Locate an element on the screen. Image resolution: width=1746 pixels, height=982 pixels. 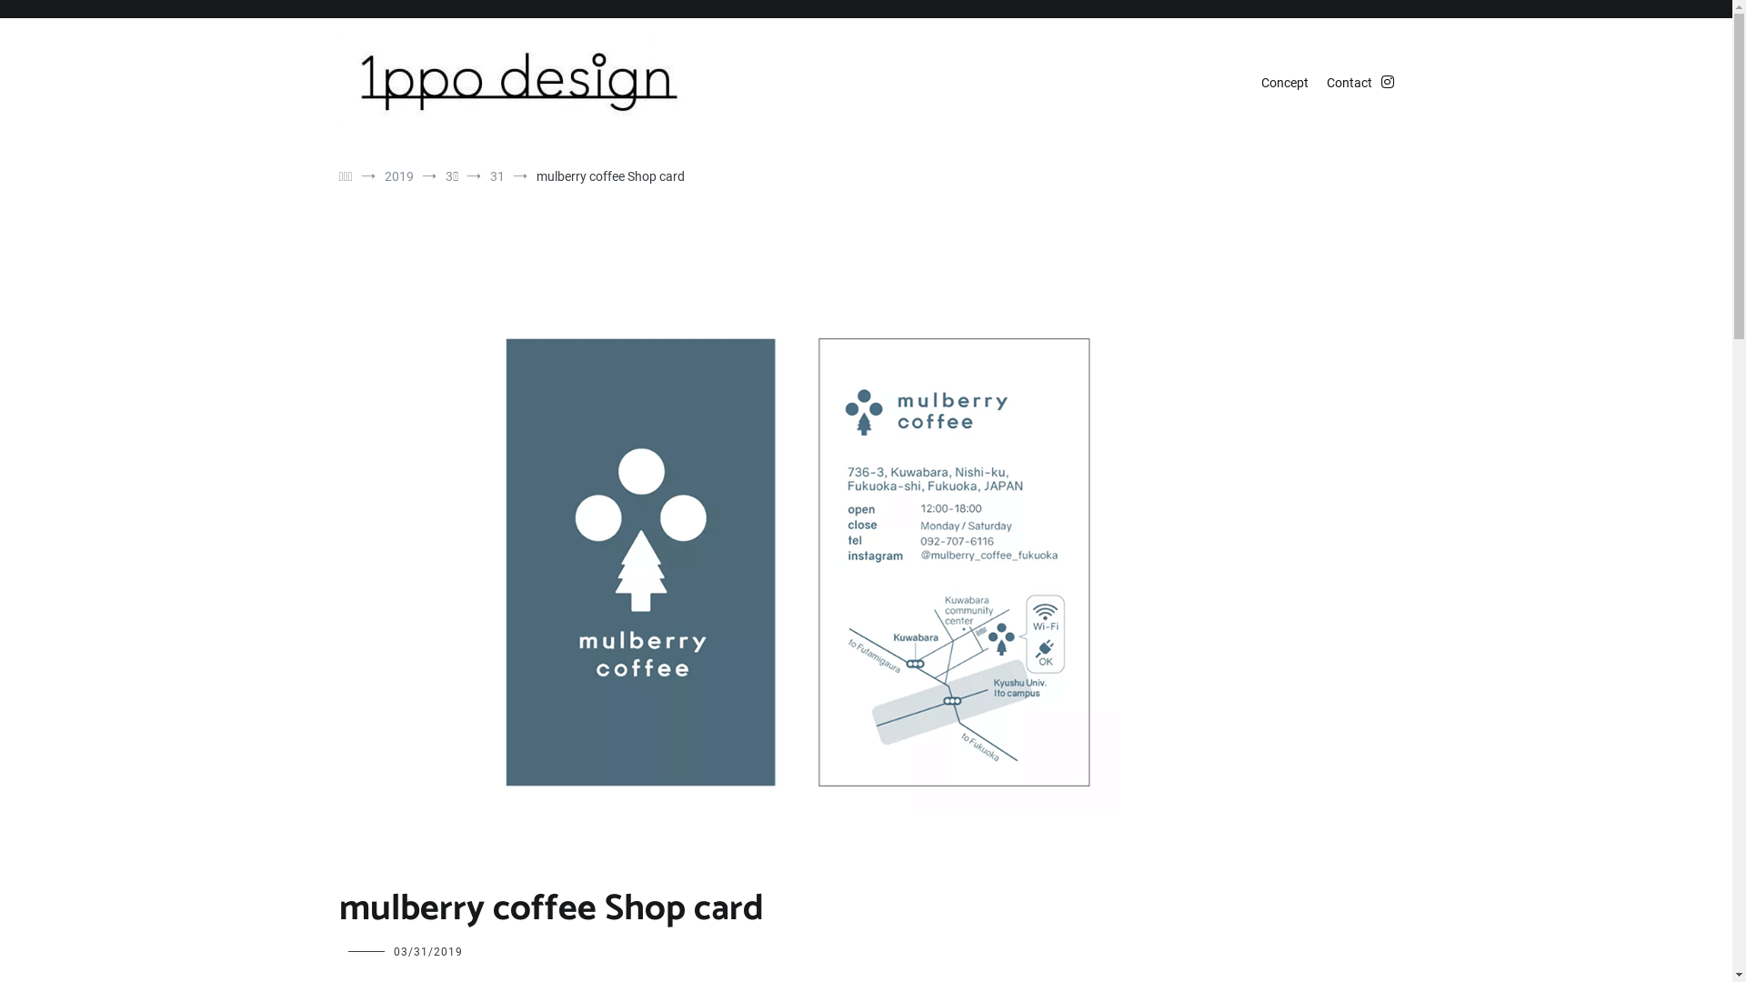
Contact is located at coordinates (1349, 84).